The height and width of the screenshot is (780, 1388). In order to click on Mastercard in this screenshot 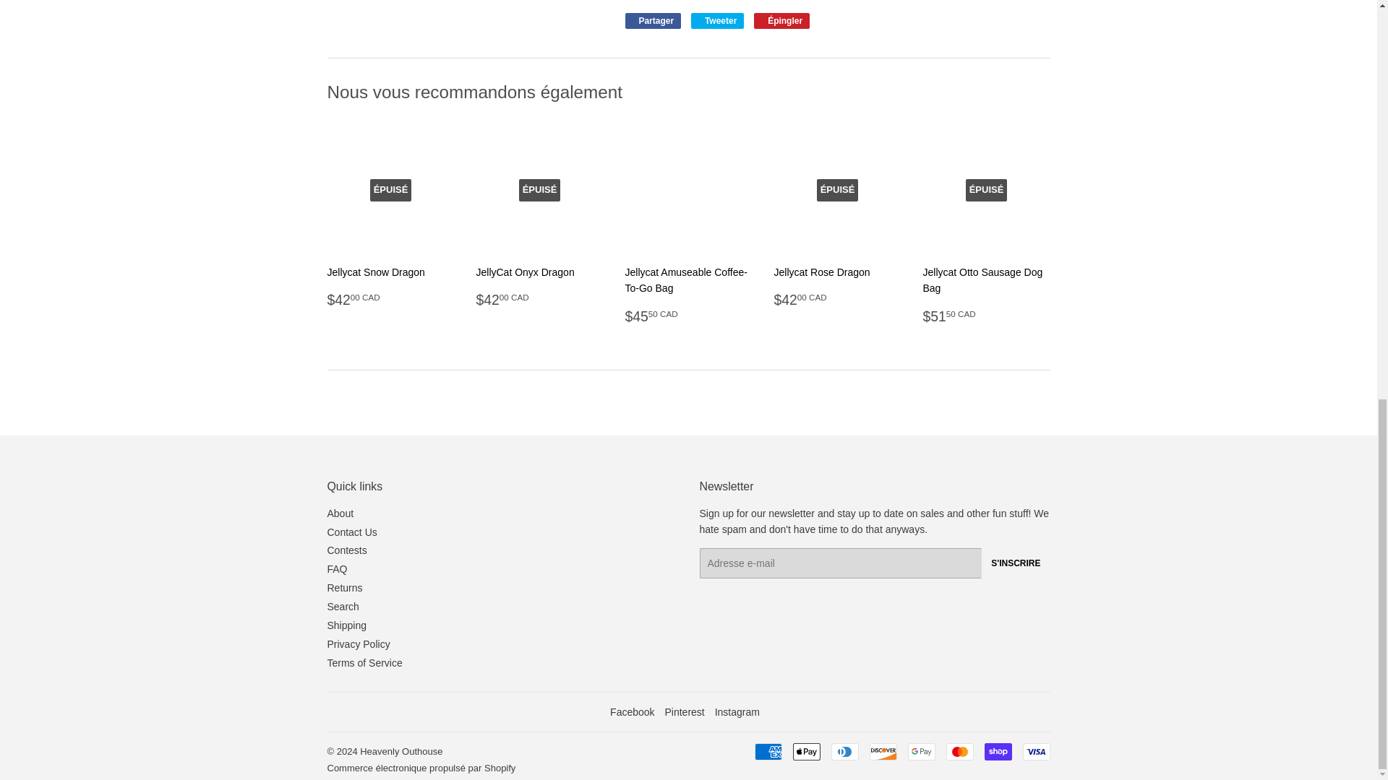, I will do `click(959, 752)`.